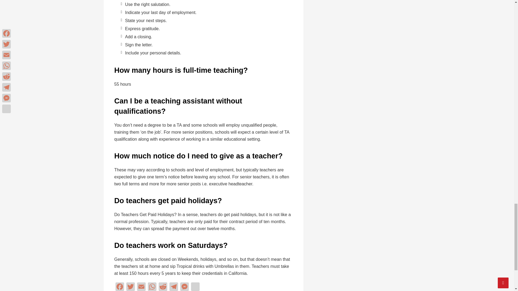  Describe the element at coordinates (185, 287) in the screenshot. I see `Messenger` at that location.